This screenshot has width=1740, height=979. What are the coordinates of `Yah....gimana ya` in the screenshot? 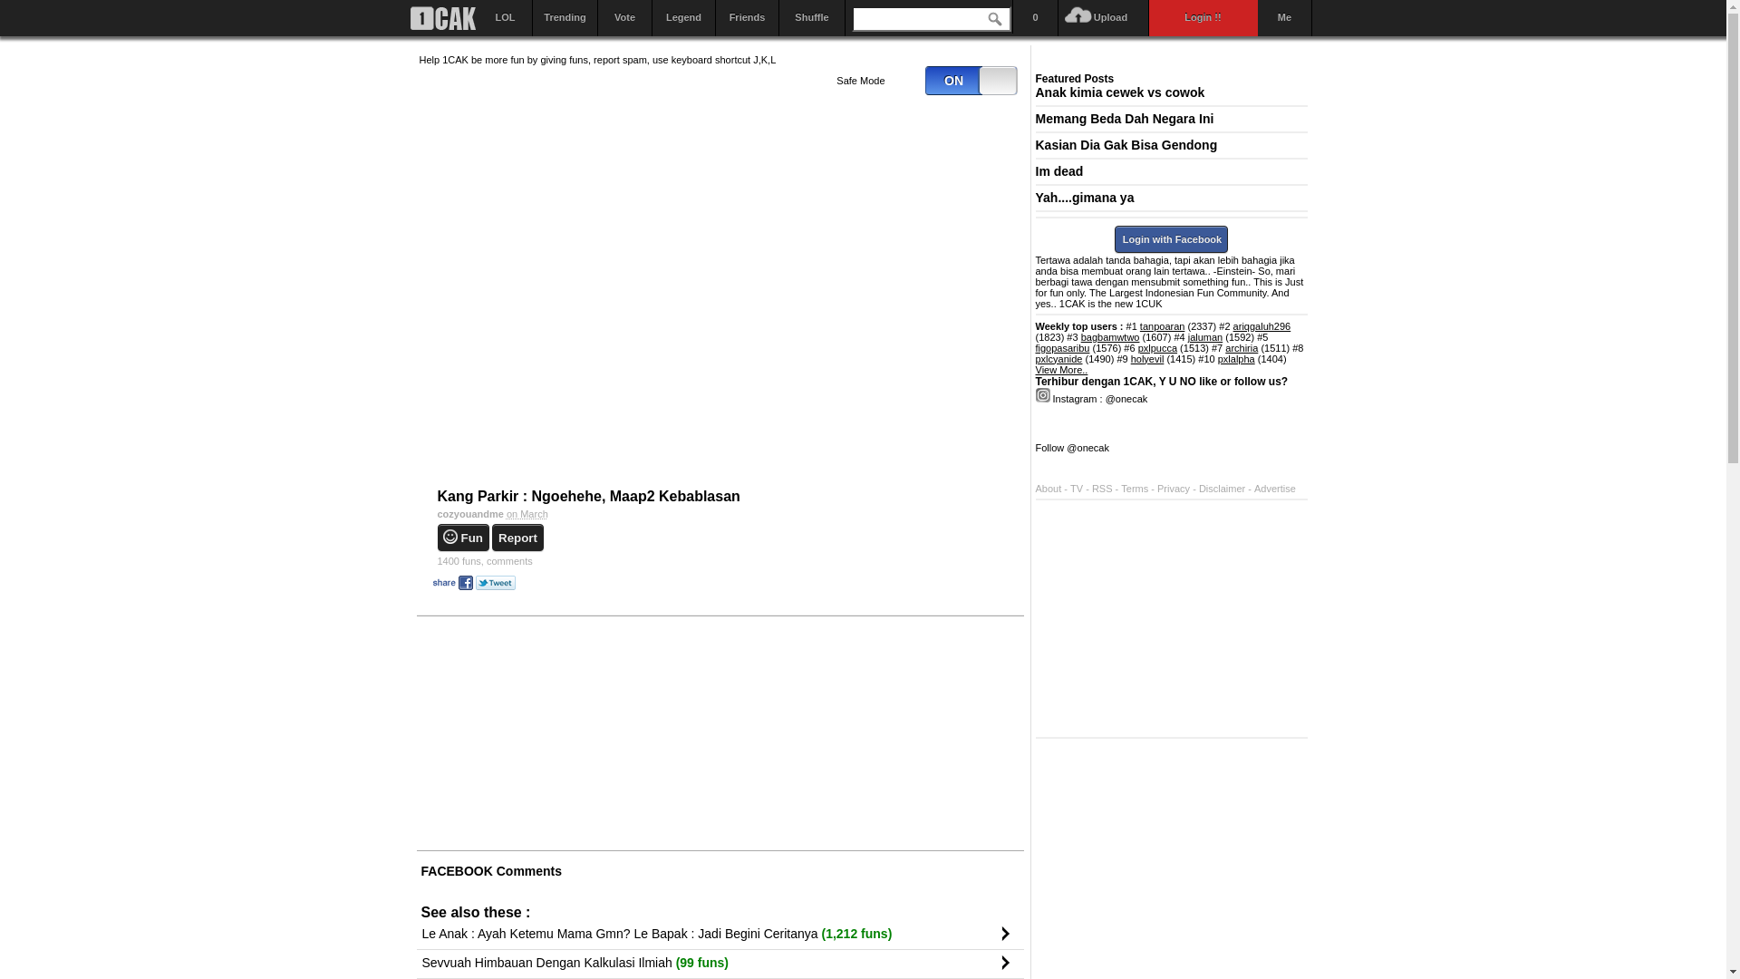 It's located at (1084, 198).